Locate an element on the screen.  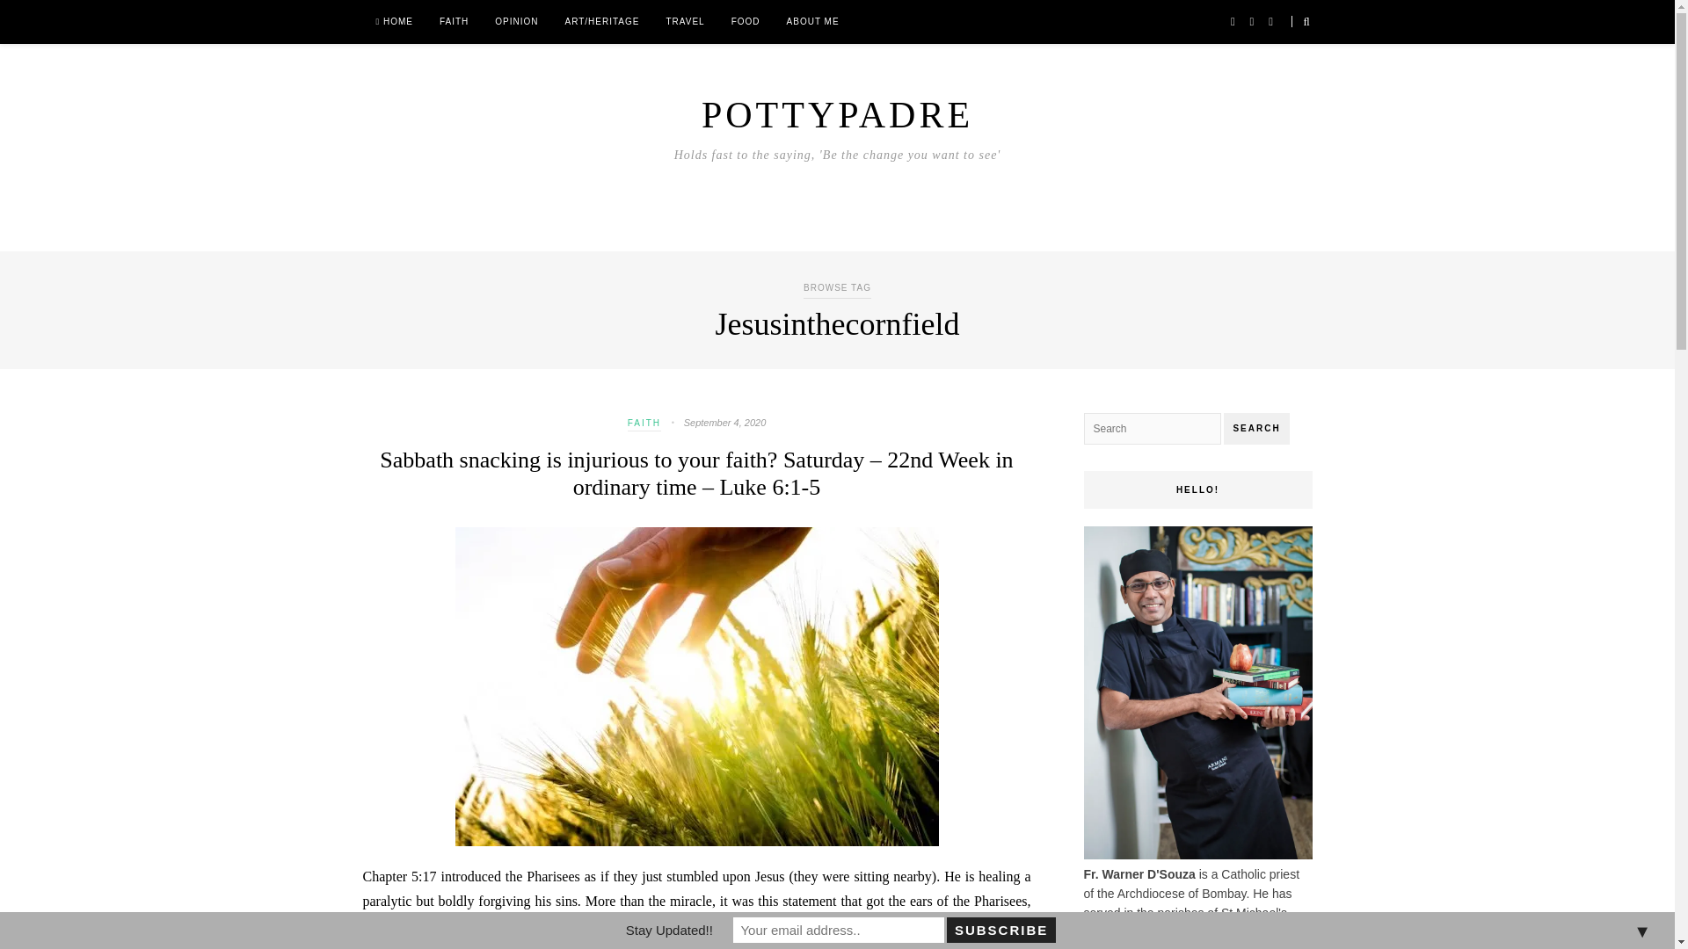
HOME is located at coordinates (394, 21).